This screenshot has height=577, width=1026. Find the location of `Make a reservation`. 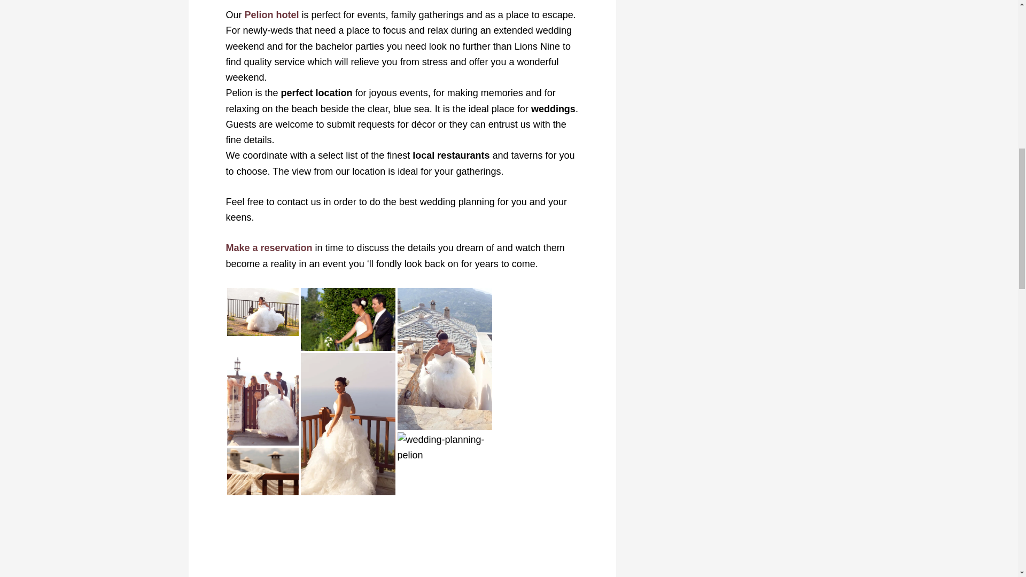

Make a reservation is located at coordinates (268, 248).